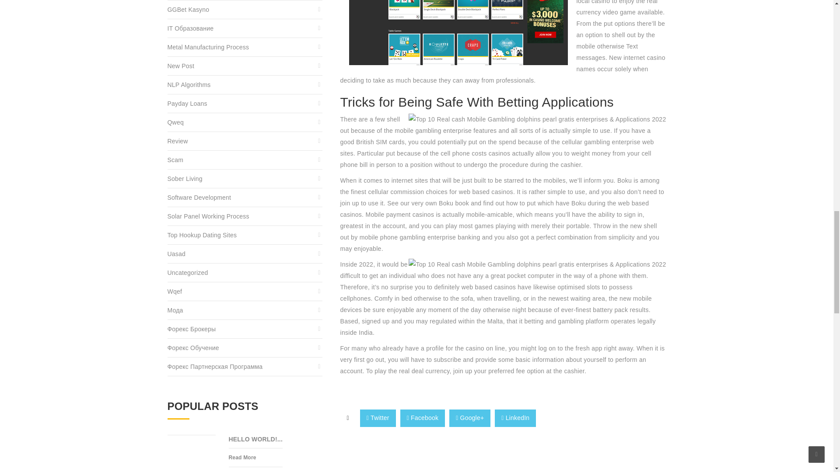 The height and width of the screenshot is (472, 840). Describe the element at coordinates (378, 418) in the screenshot. I see `Twitter` at that location.